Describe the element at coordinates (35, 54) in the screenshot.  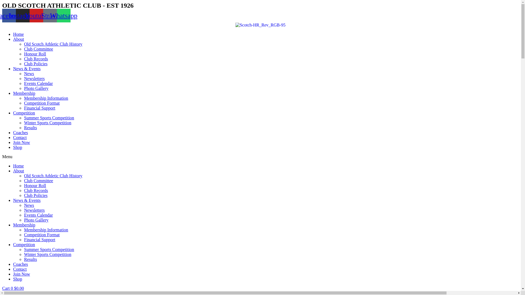
I see `Honour Roll` at that location.